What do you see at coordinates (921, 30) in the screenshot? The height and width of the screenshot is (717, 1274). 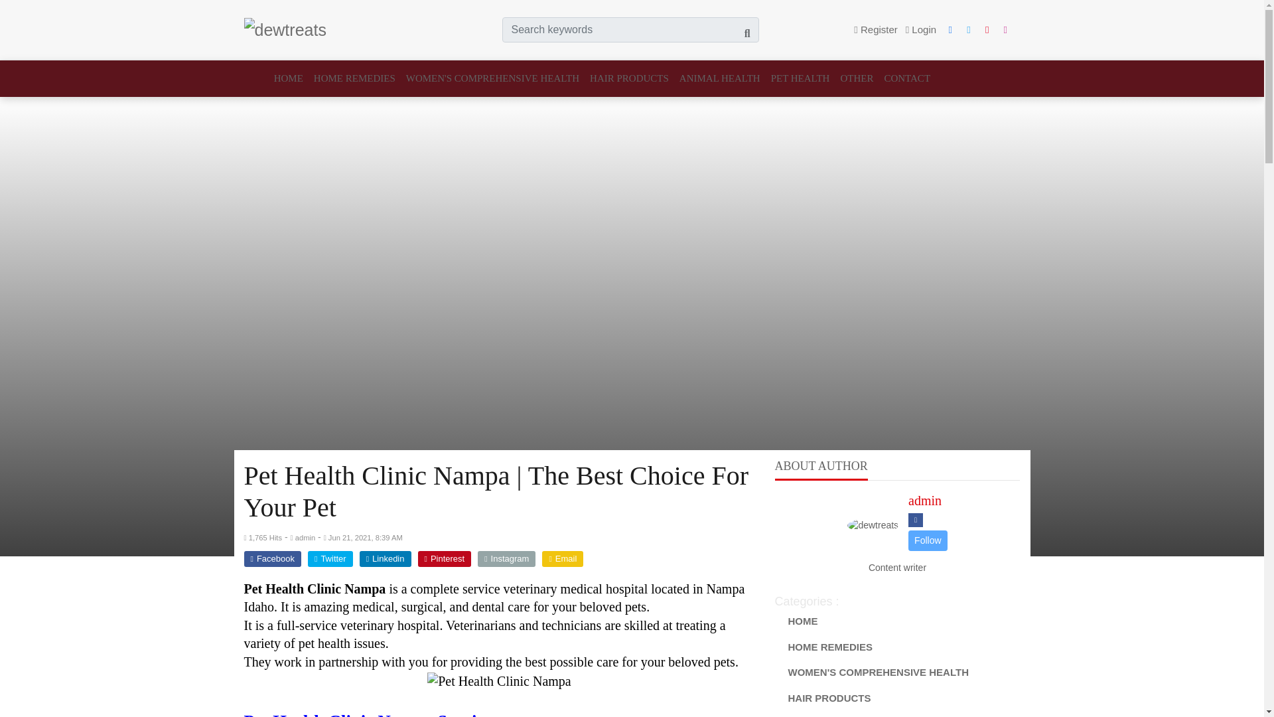 I see `Login` at bounding box center [921, 30].